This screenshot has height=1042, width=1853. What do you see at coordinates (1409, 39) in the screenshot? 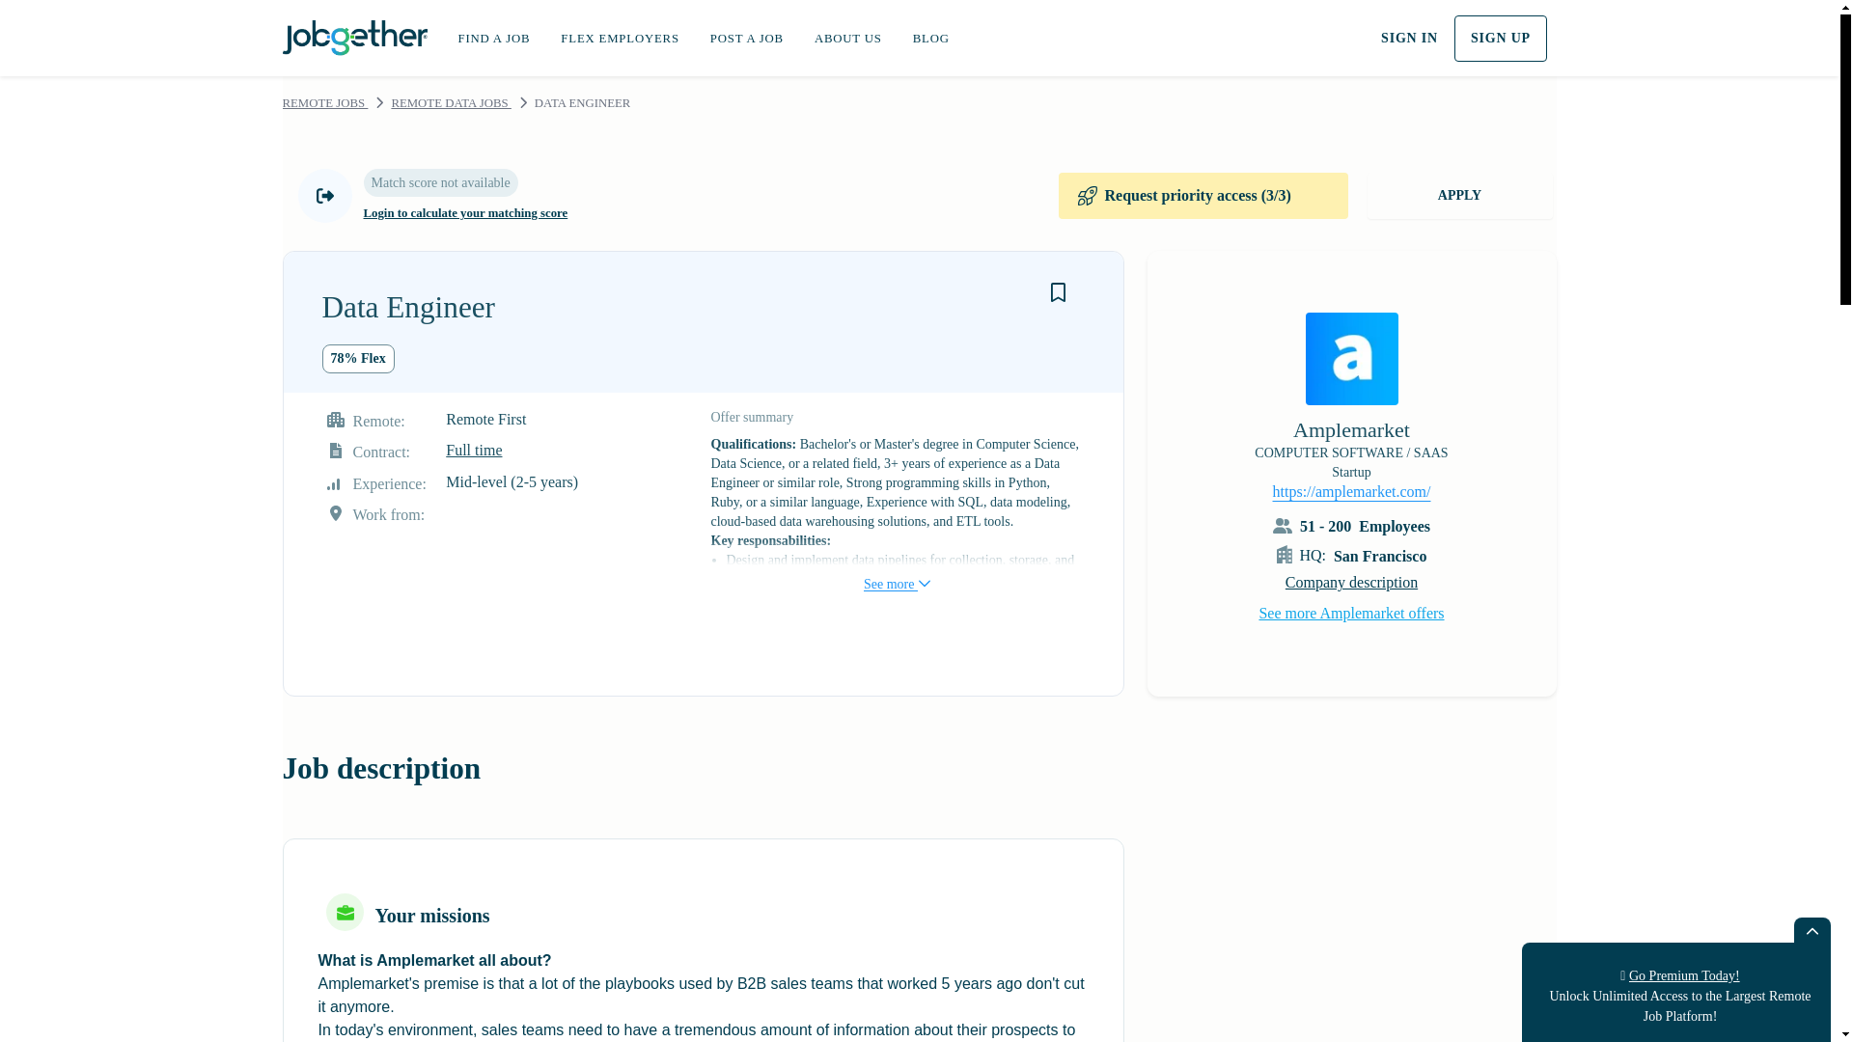
I see `SIGN IN` at bounding box center [1409, 39].